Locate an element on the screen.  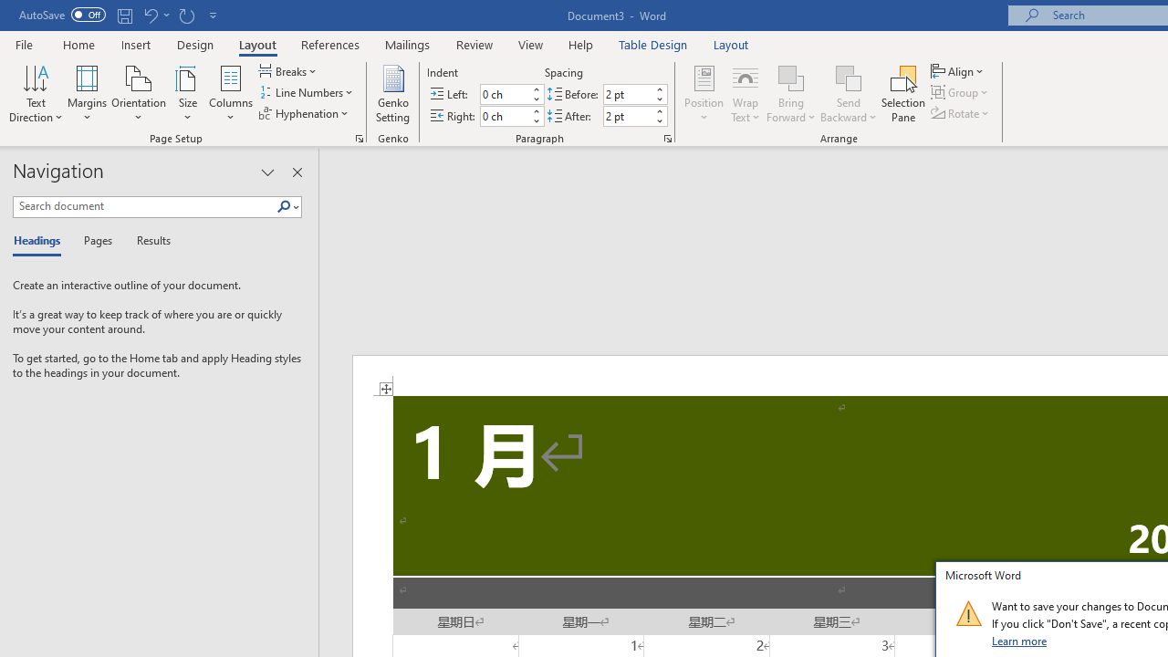
Send Backward is located at coordinates (849, 77).